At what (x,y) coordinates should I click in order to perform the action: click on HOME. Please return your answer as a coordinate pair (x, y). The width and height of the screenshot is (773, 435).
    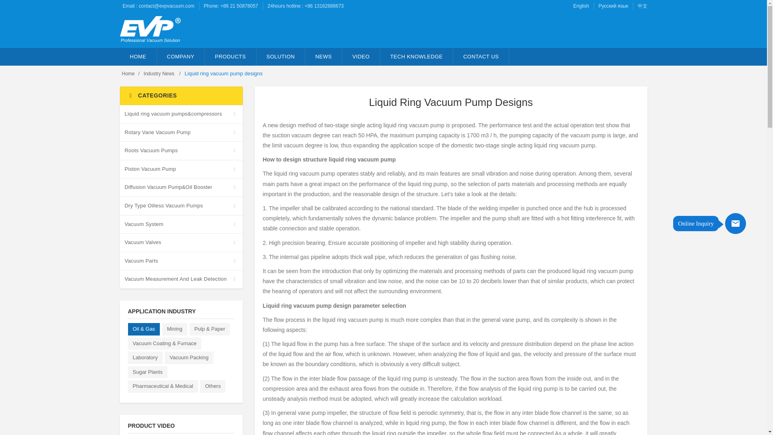
    Looking at the image, I should click on (138, 56).